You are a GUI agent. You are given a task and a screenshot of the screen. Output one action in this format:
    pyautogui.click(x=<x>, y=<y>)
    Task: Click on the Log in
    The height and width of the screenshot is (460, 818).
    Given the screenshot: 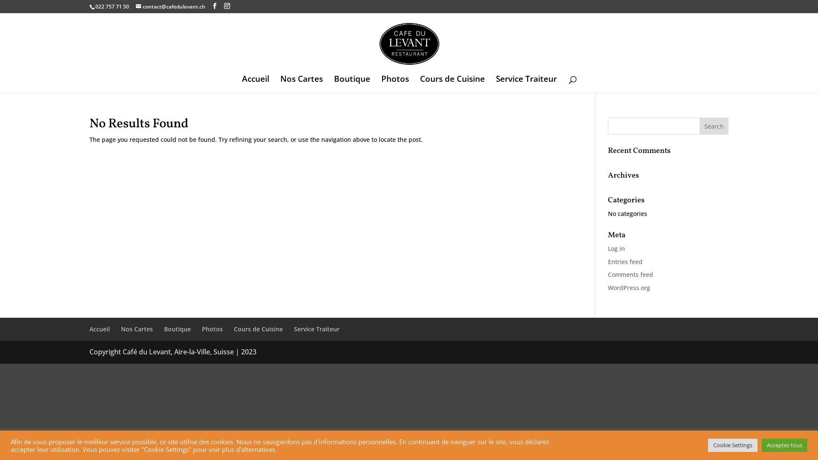 What is the action you would take?
    pyautogui.click(x=616, y=249)
    